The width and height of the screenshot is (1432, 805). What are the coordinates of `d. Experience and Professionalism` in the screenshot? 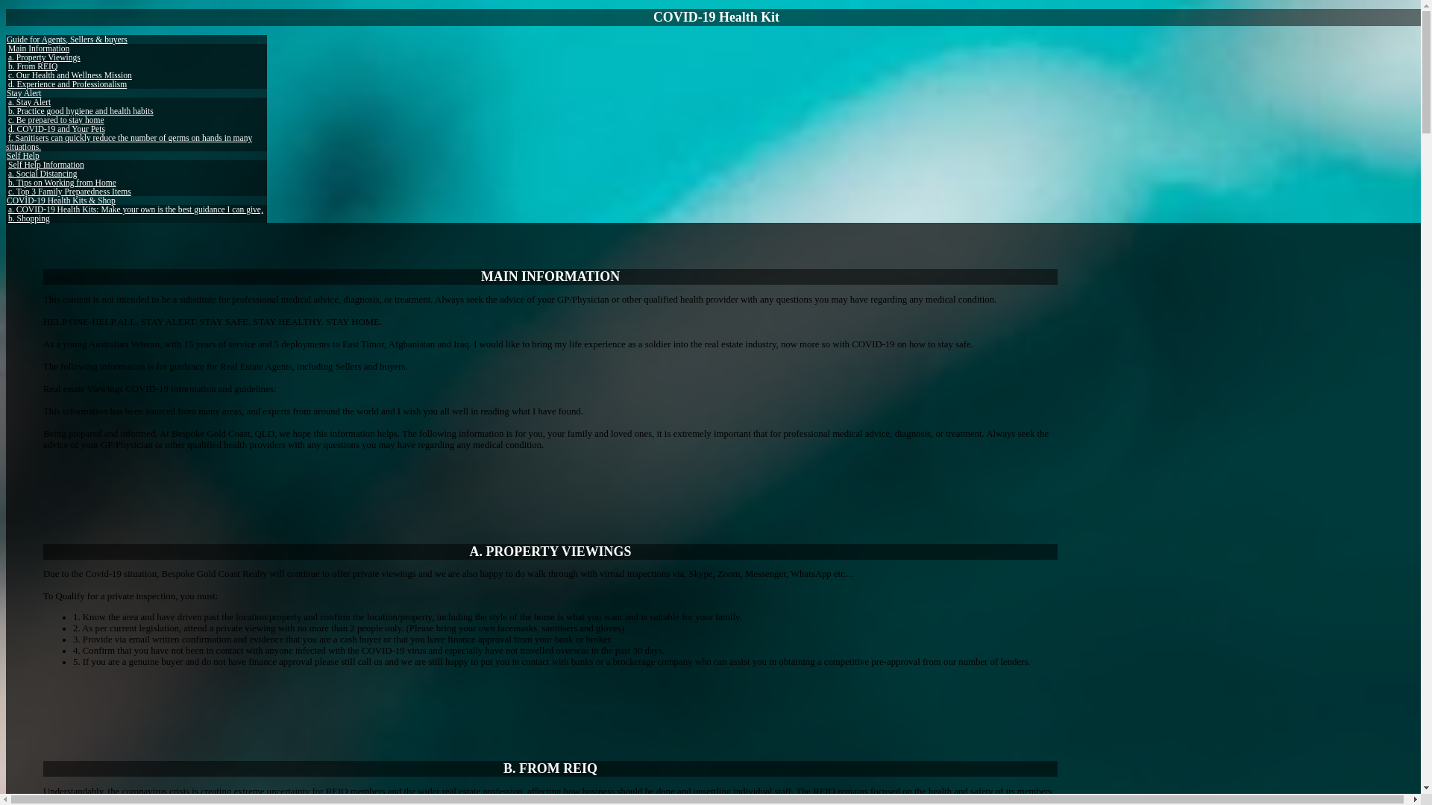 It's located at (67, 84).